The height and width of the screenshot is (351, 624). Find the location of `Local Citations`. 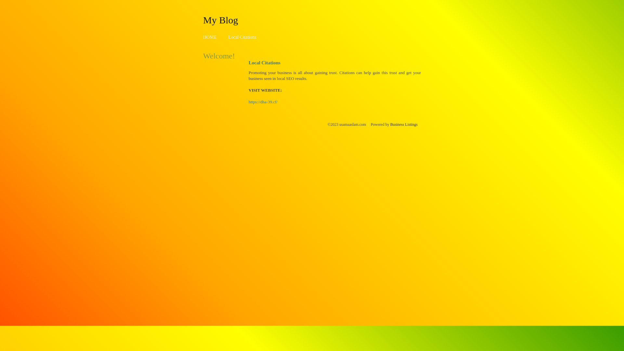

Local Citations is located at coordinates (242, 37).